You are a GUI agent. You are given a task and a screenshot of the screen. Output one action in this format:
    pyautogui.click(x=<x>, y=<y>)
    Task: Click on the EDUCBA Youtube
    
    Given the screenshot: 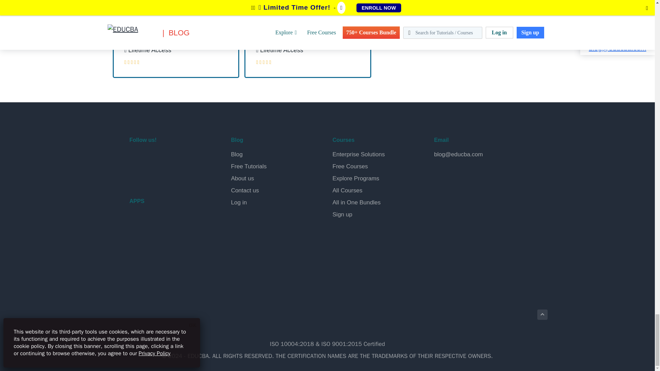 What is the action you would take?
    pyautogui.click(x=136, y=176)
    